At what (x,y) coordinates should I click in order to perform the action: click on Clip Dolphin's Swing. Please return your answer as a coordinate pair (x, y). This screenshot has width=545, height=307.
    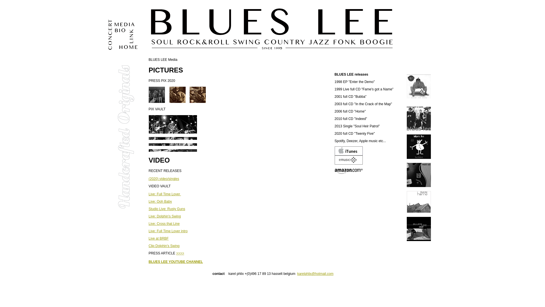
    Looking at the image, I should click on (164, 246).